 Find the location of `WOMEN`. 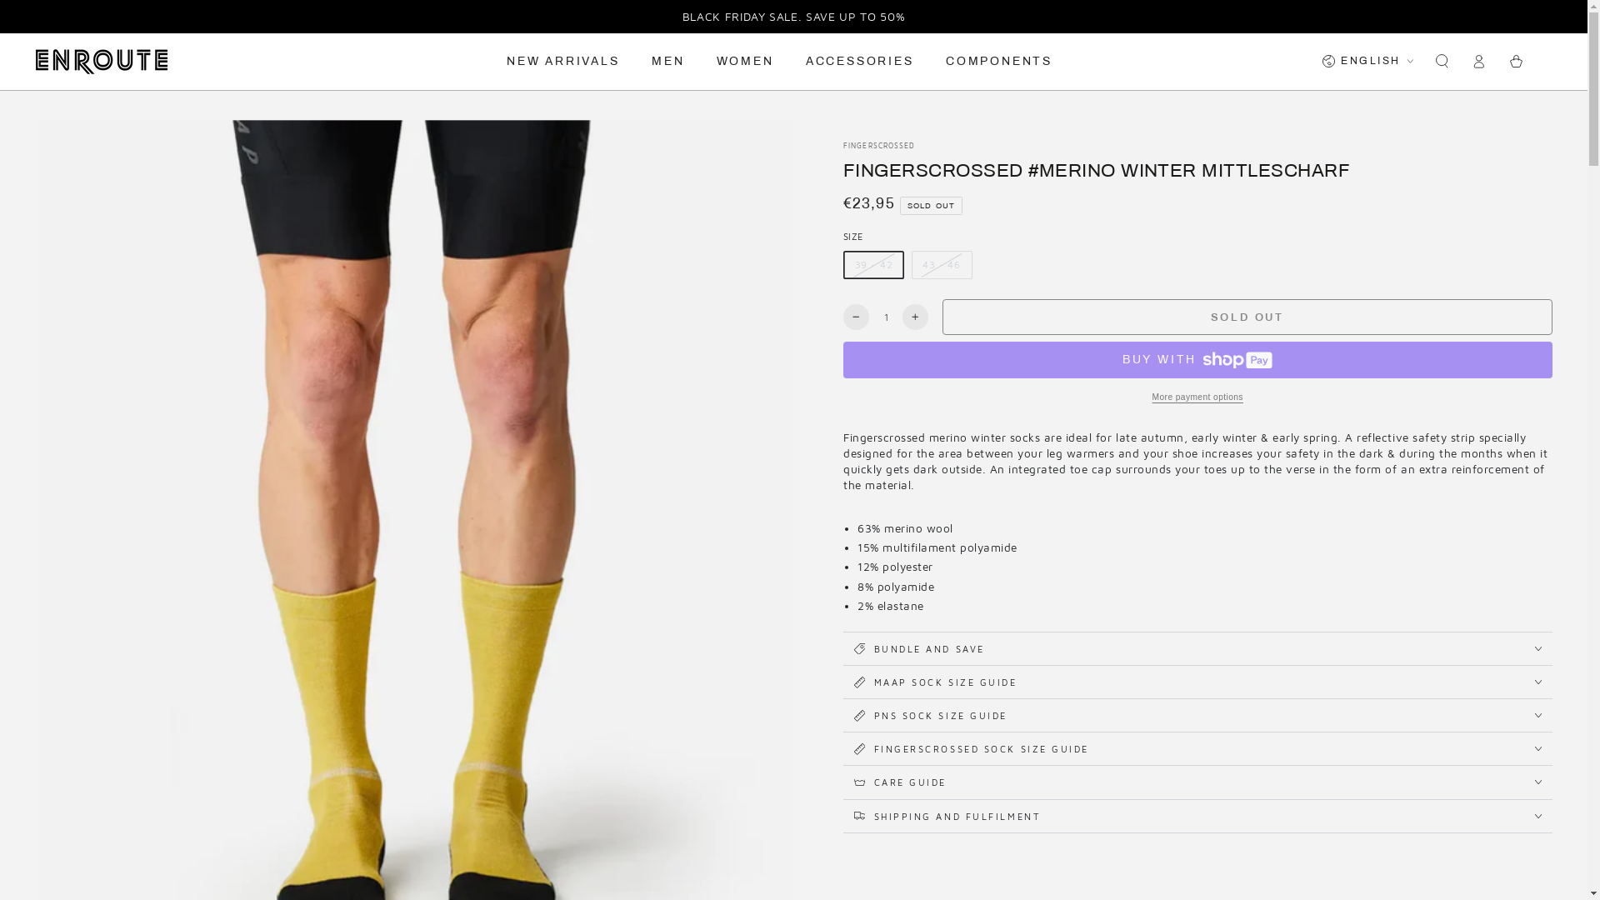

WOMEN is located at coordinates (745, 62).